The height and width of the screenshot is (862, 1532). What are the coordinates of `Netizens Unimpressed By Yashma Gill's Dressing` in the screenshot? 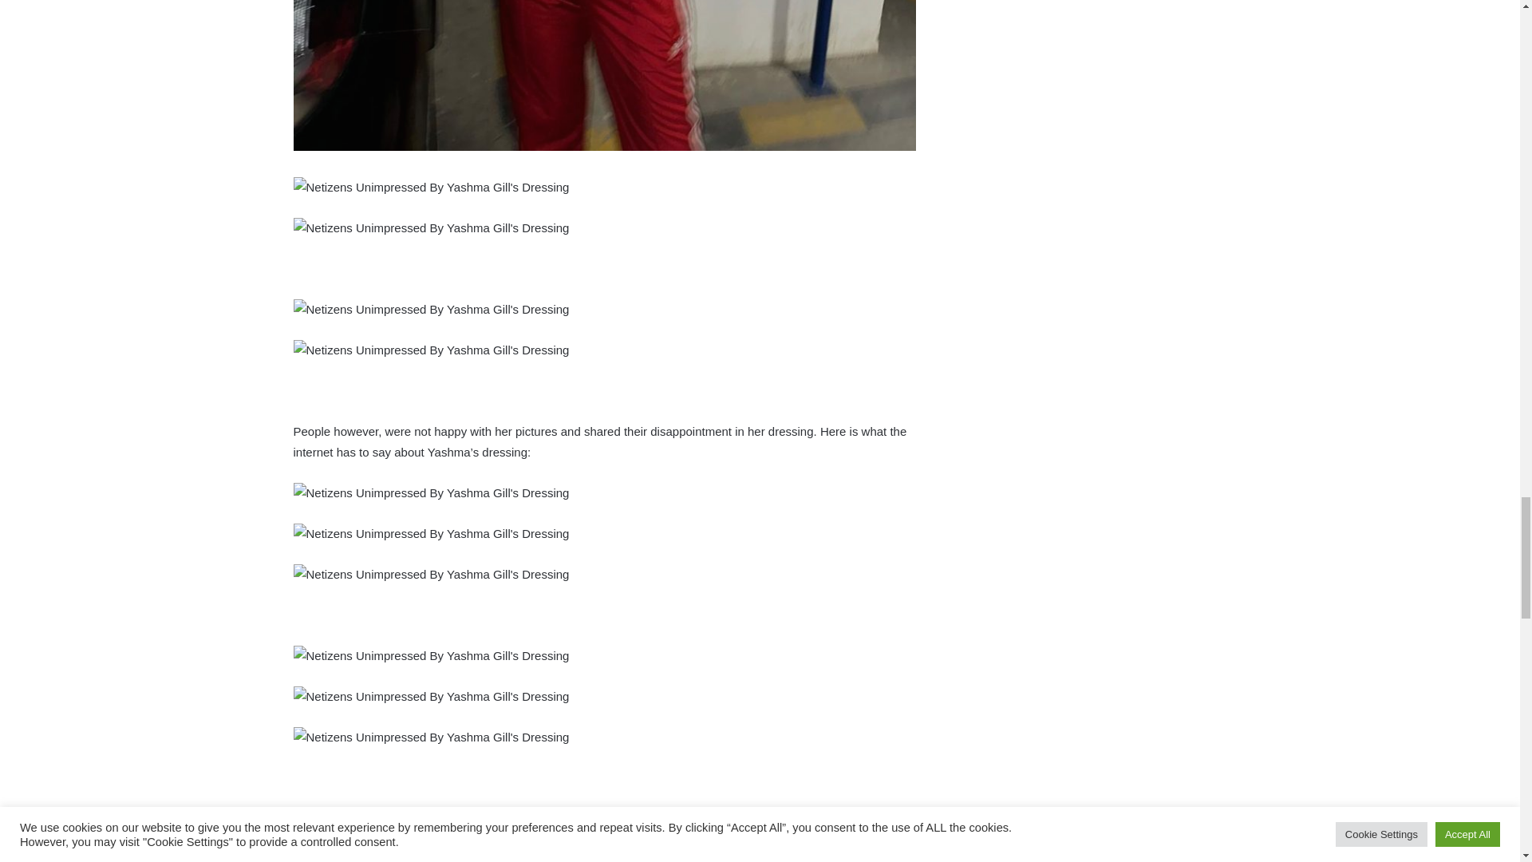 It's located at (605, 75).